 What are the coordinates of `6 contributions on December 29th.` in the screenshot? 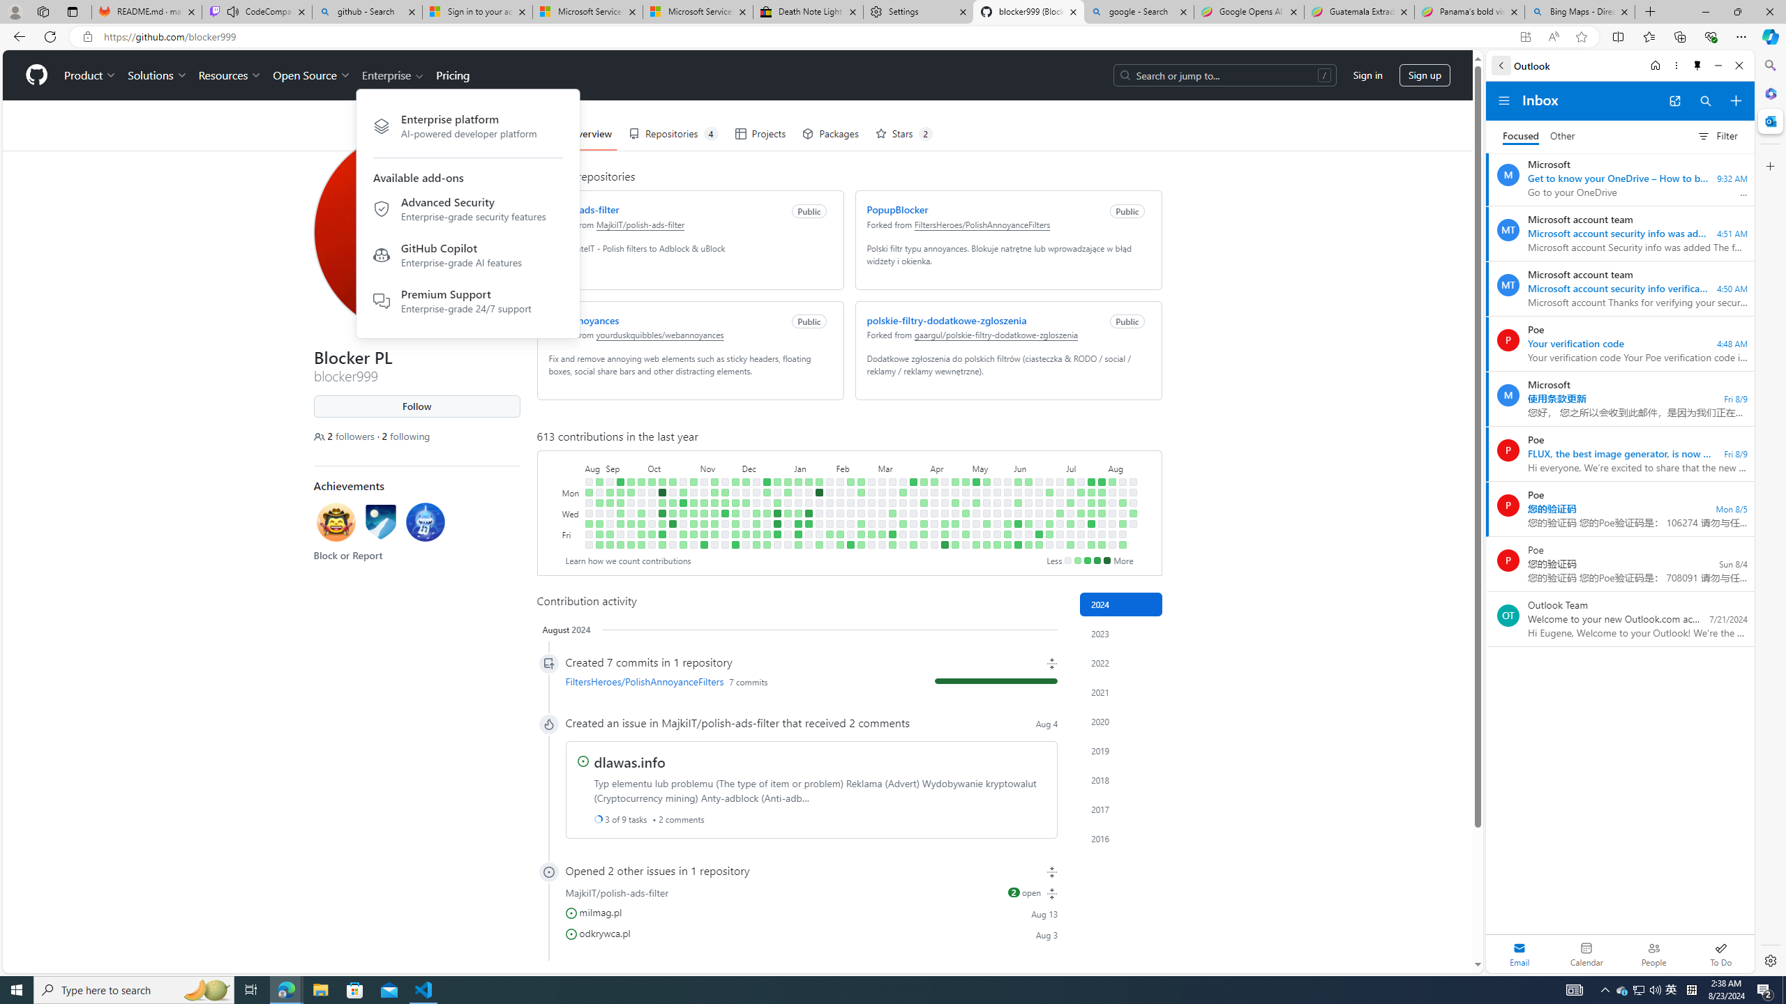 It's located at (777, 534).